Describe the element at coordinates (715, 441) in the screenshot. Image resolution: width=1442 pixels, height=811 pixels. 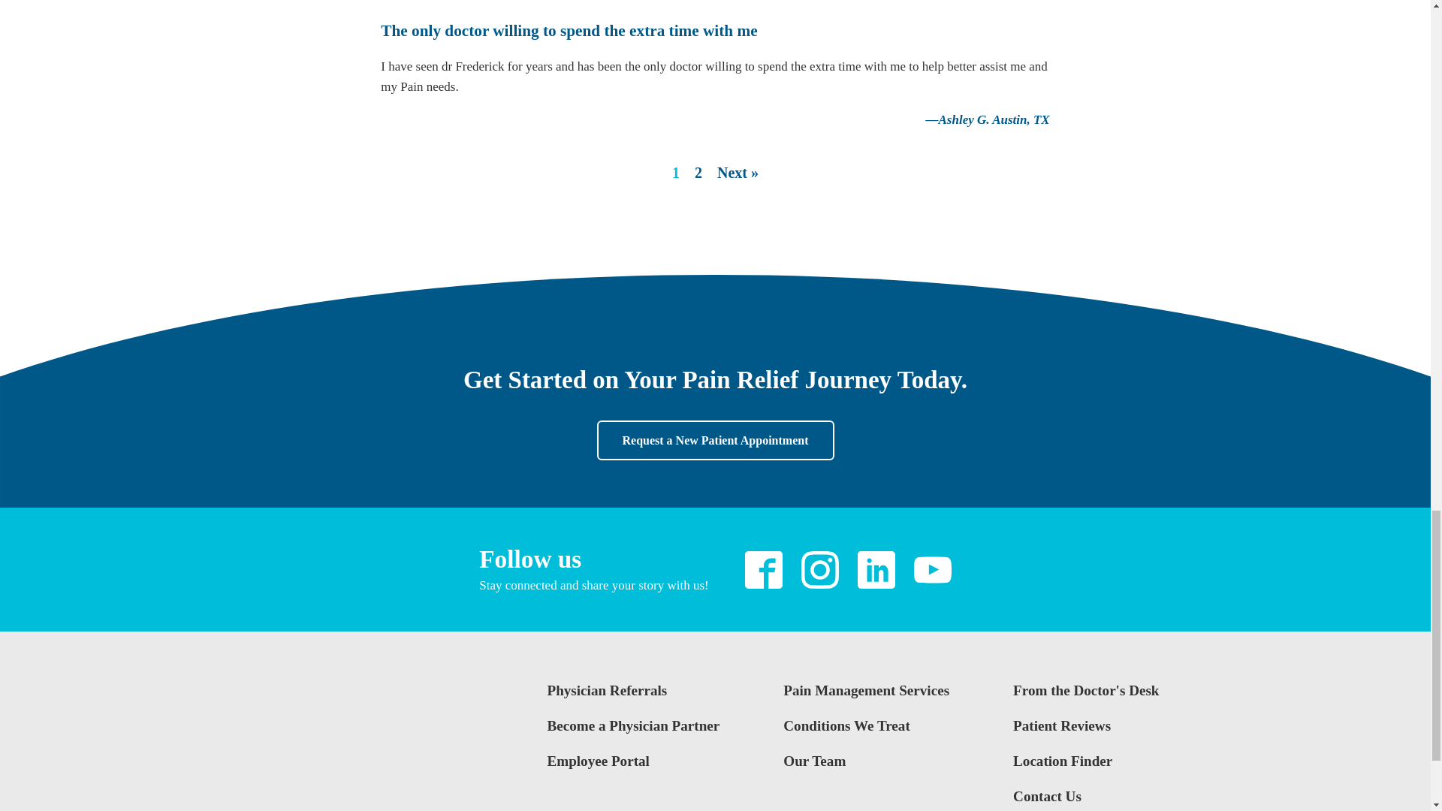
I see `Request a New Patient Appointment` at that location.